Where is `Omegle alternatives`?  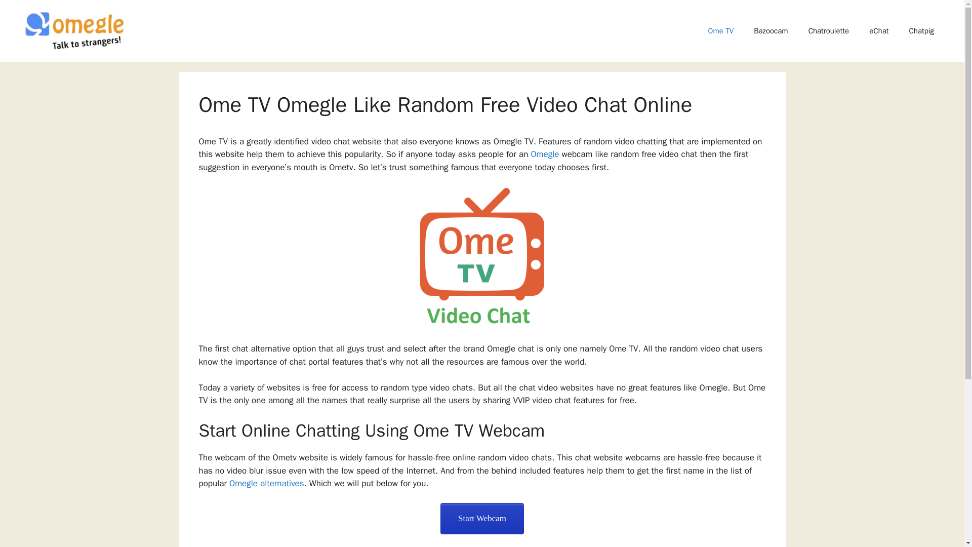 Omegle alternatives is located at coordinates (266, 483).